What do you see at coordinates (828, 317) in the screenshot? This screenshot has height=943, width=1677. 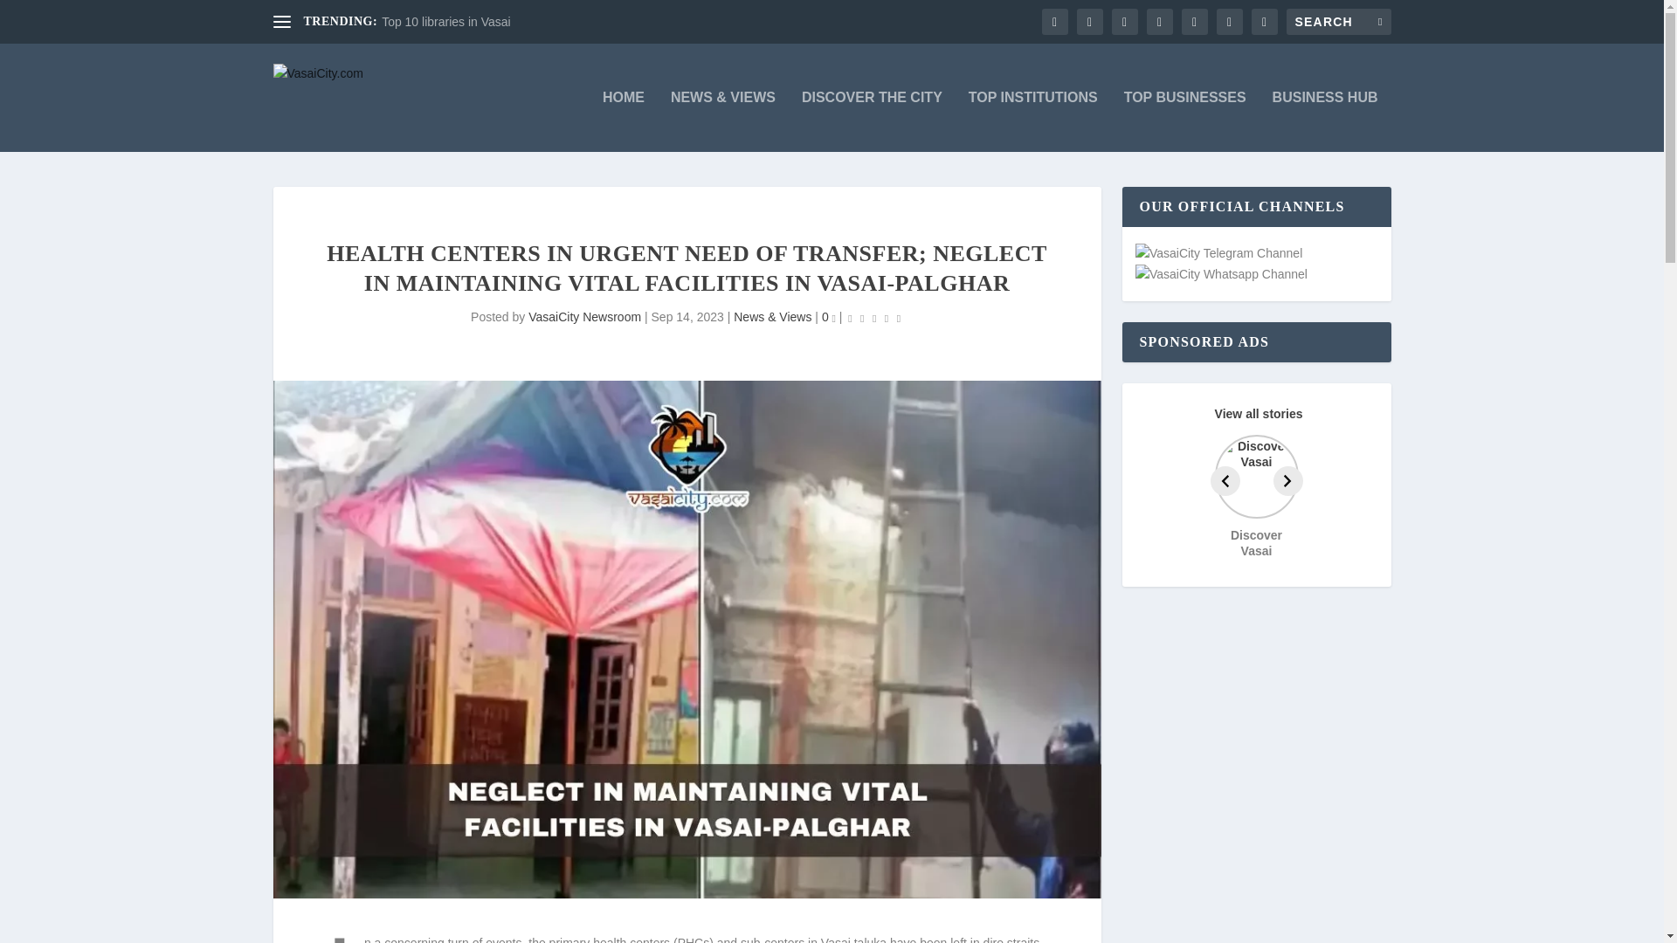 I see `0` at bounding box center [828, 317].